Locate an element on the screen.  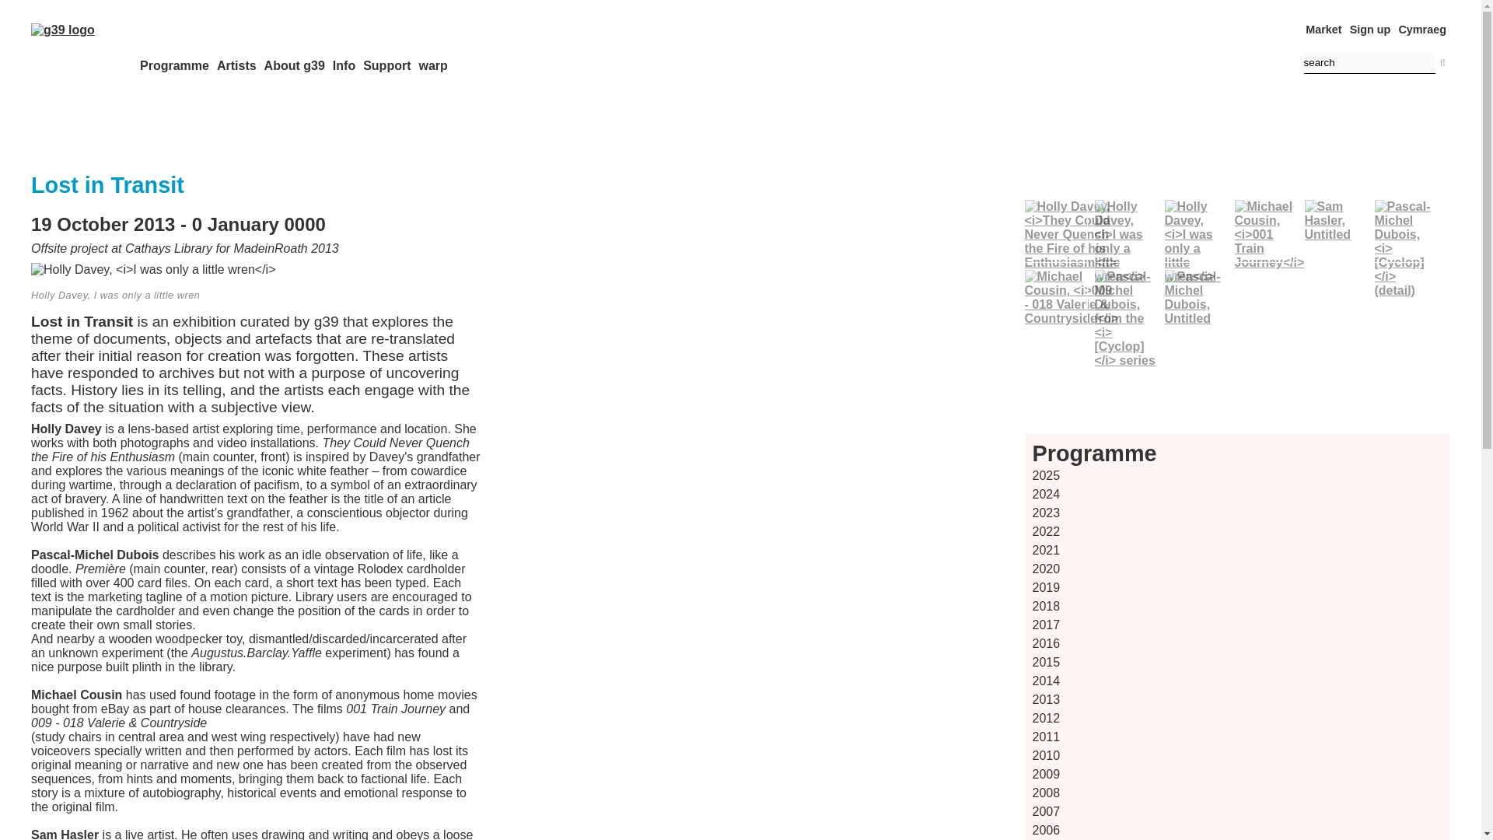
Support is located at coordinates (386, 65).